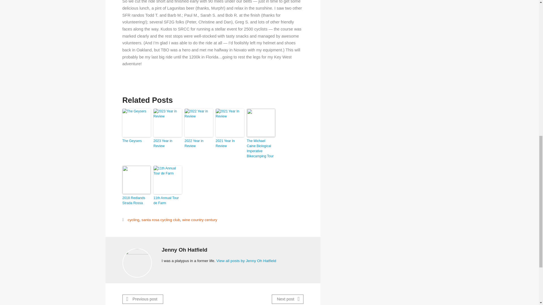 This screenshot has height=305, width=543. I want to click on 2022 Year in Review, so click(199, 143).